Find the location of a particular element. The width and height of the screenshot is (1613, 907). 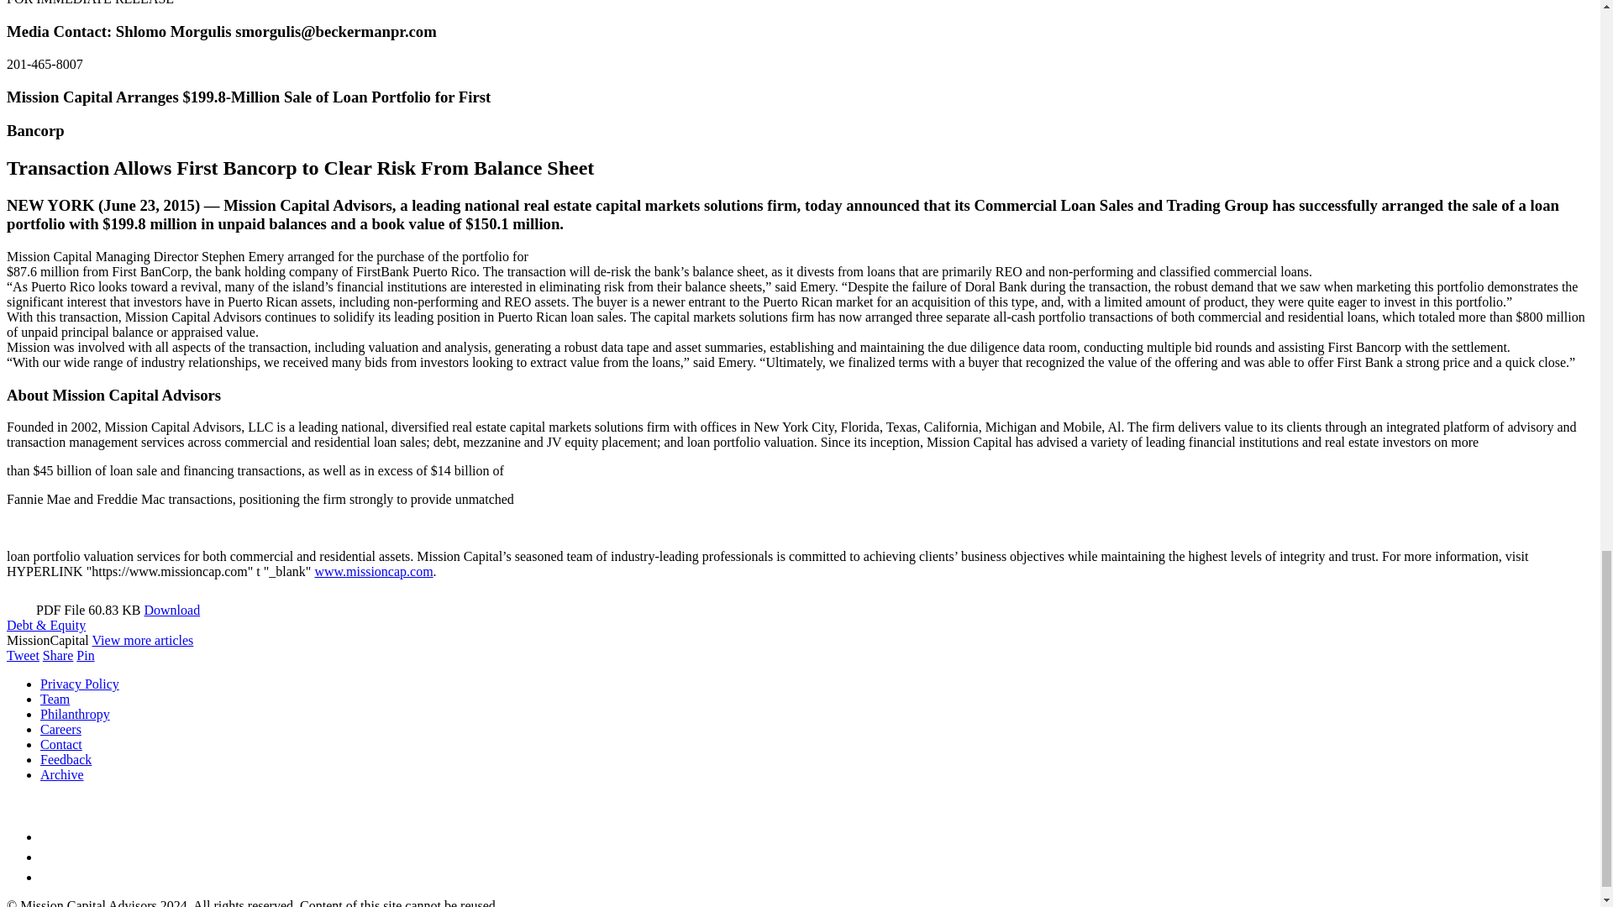

Connect with Mission Capital on LinkedIn is located at coordinates (49, 857).